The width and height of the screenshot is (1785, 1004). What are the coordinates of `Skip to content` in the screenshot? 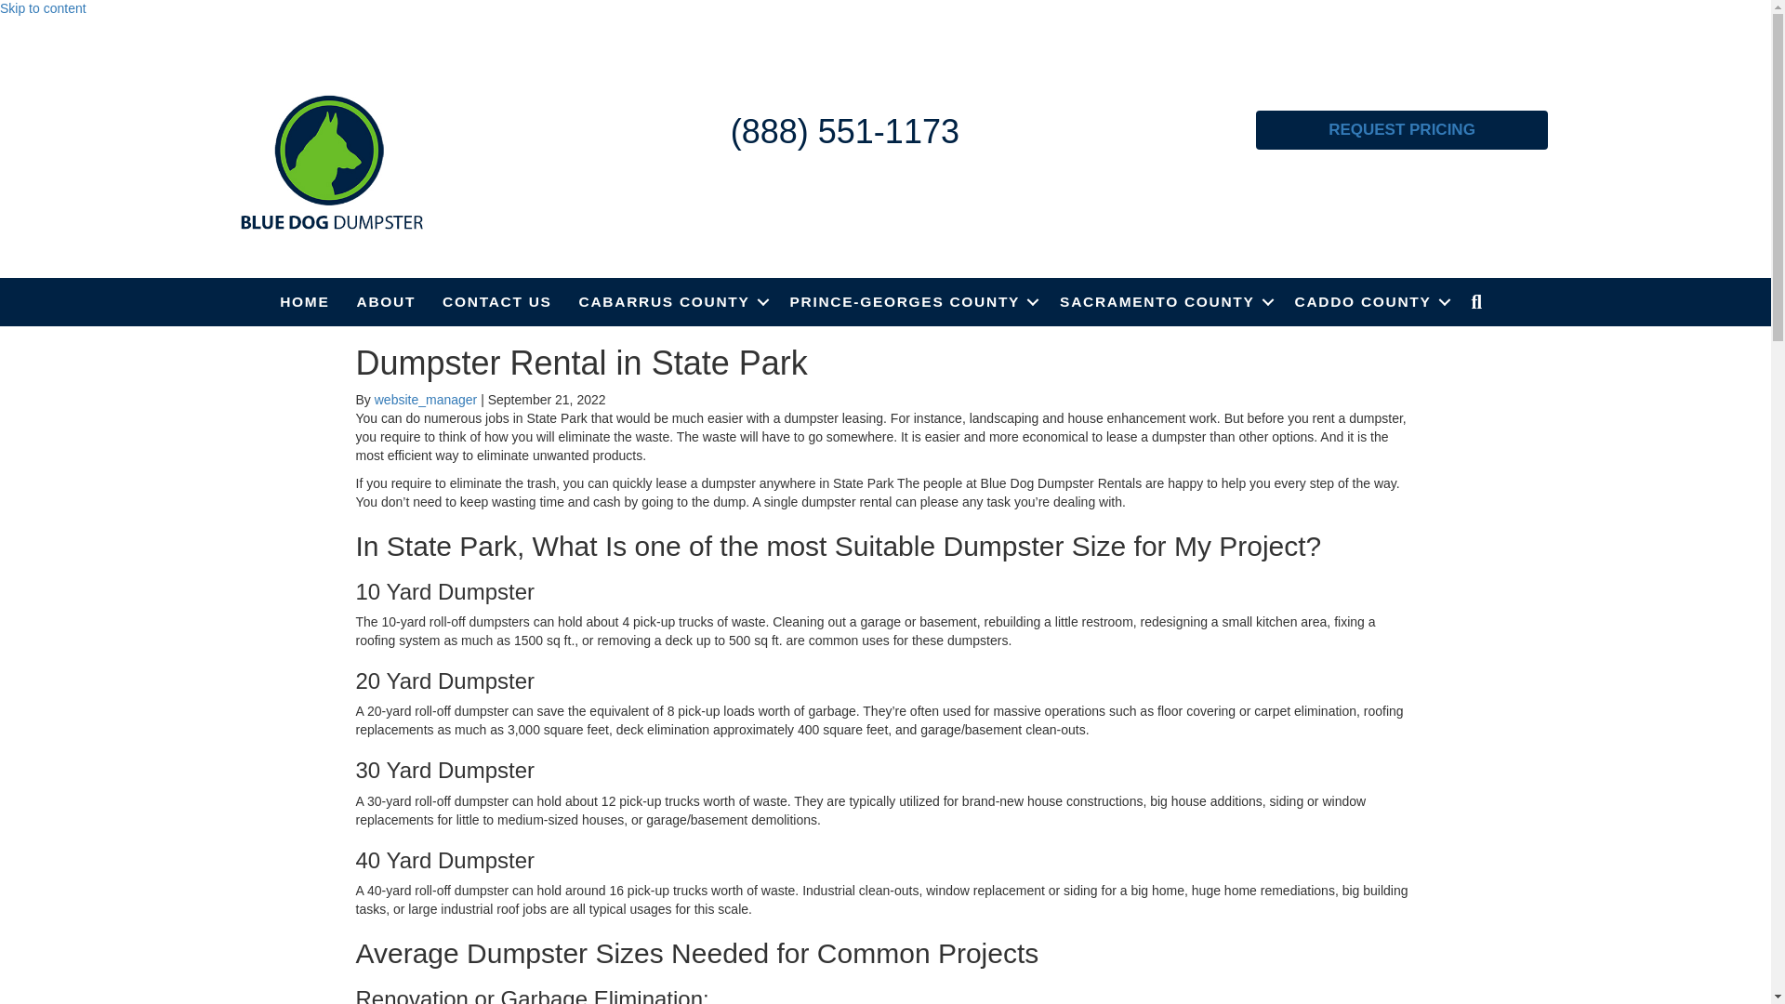 It's located at (43, 8).